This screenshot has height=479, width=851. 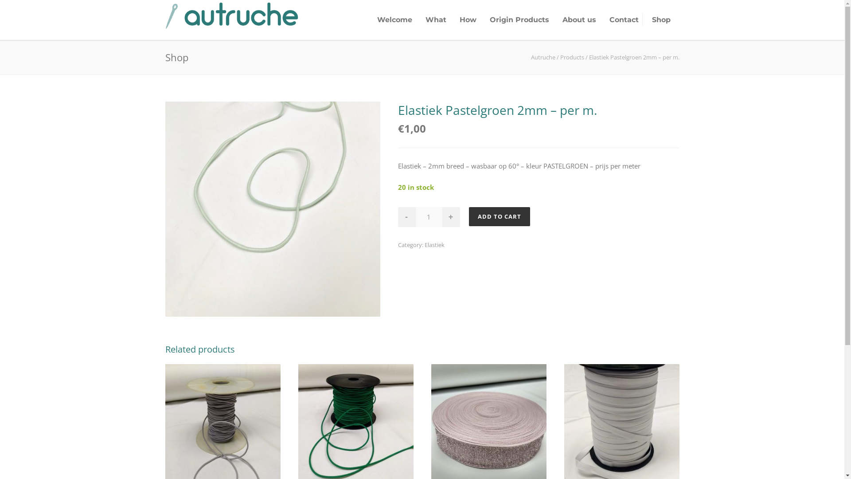 I want to click on PASTELBLAUW, so click(x=272, y=209).